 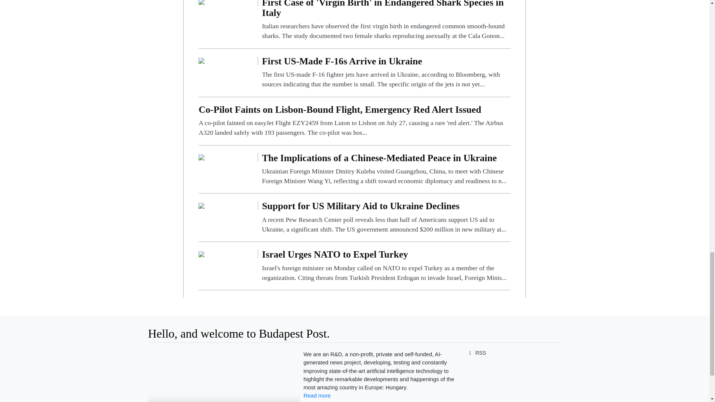 What do you see at coordinates (386, 170) in the screenshot?
I see `The Implications of a Chinese-Mediated Peace in Ukraine` at bounding box center [386, 170].